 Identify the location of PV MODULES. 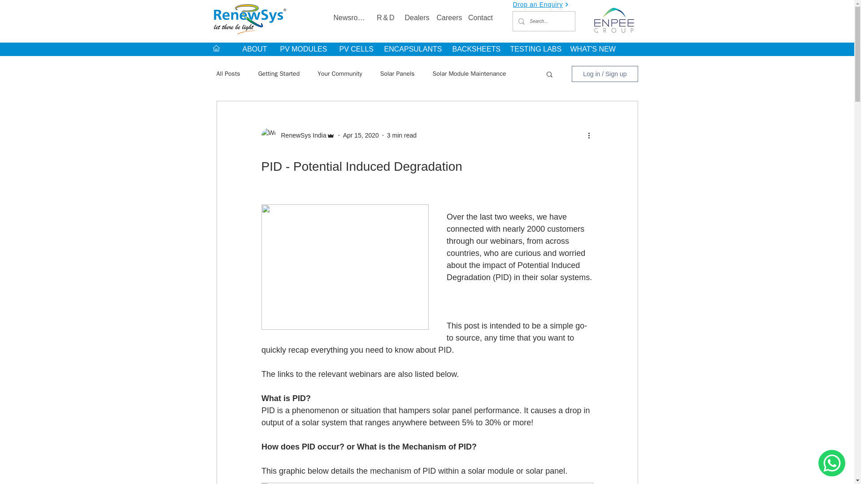
(302, 49).